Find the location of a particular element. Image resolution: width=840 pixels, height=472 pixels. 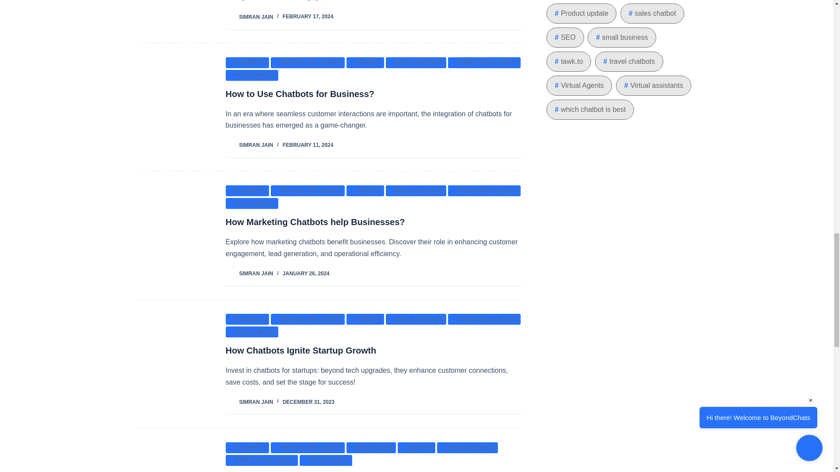

Posts by Simran Jain is located at coordinates (256, 402).